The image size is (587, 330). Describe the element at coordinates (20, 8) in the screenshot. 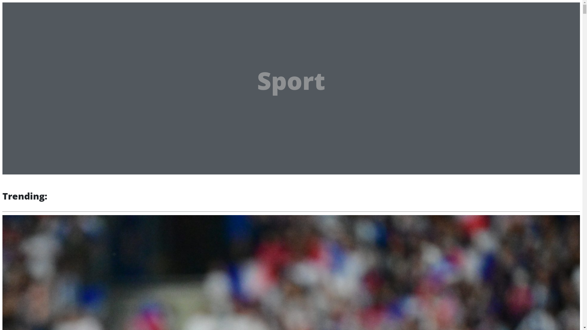

I see `logo.cd` at that location.